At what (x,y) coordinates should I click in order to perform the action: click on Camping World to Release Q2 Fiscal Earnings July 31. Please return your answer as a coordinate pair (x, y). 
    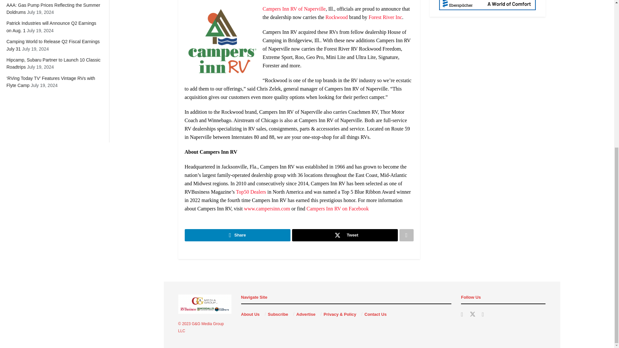
    Looking at the image, I should click on (53, 45).